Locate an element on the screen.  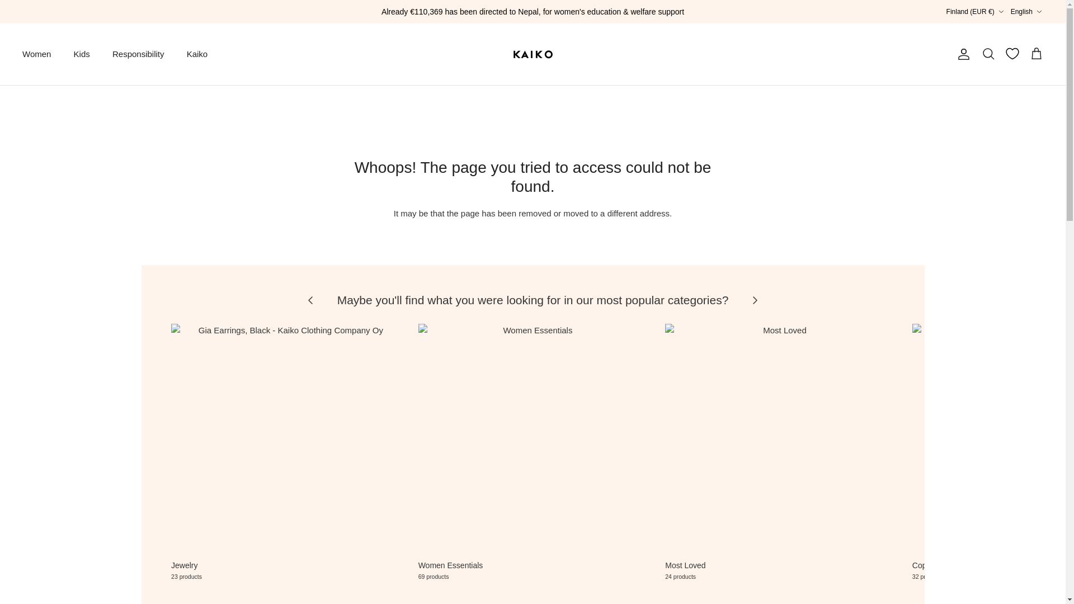
Kaiko Clothing Company Oy is located at coordinates (533, 54).